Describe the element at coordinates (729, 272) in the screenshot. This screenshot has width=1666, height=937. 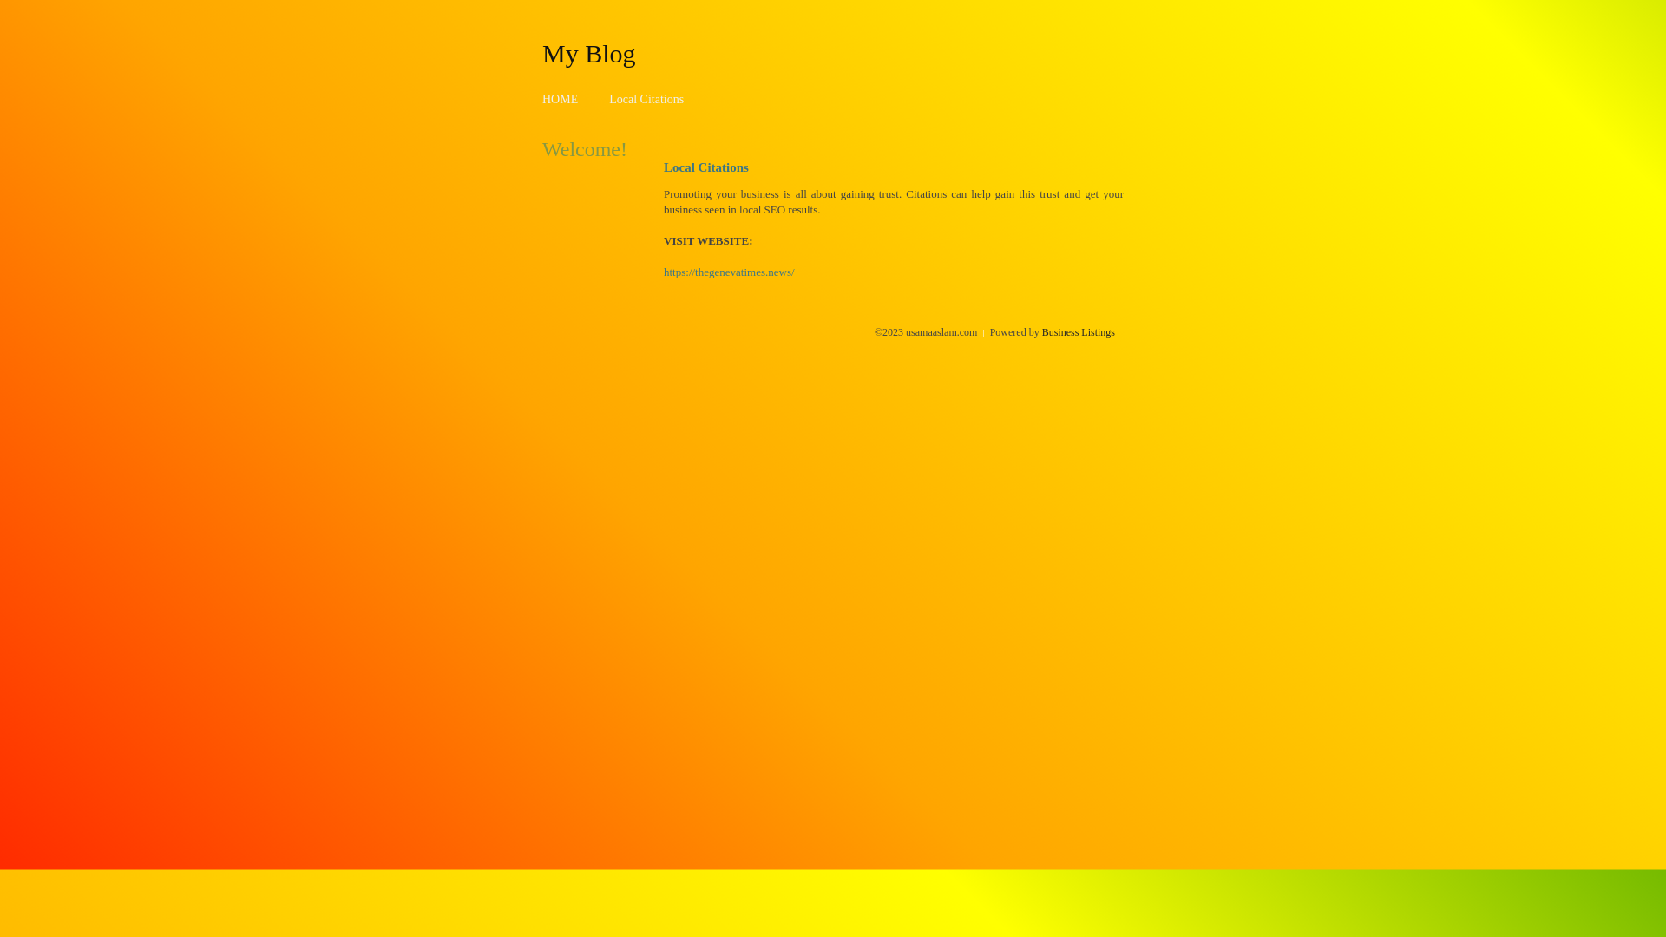
I see `https://thegenevatimes.news/` at that location.